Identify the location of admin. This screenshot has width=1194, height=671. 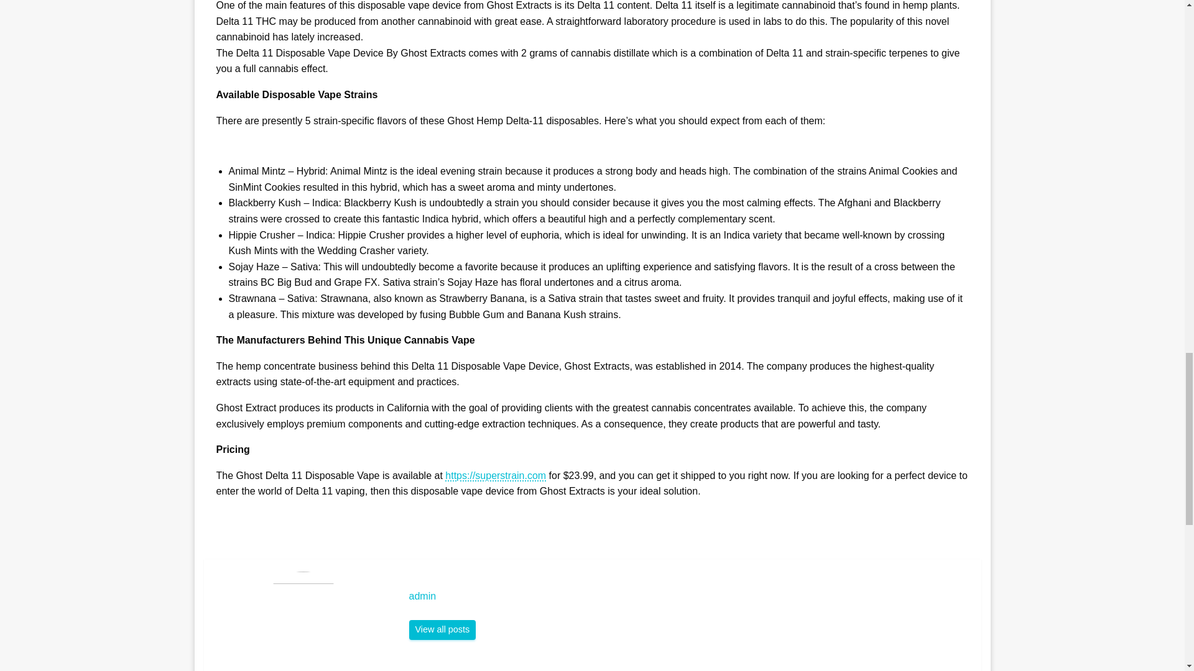
(689, 596).